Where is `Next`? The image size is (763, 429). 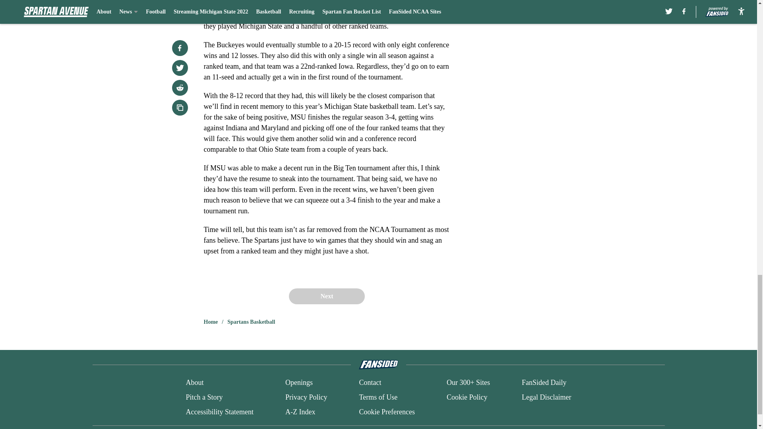
Next is located at coordinates (326, 296).